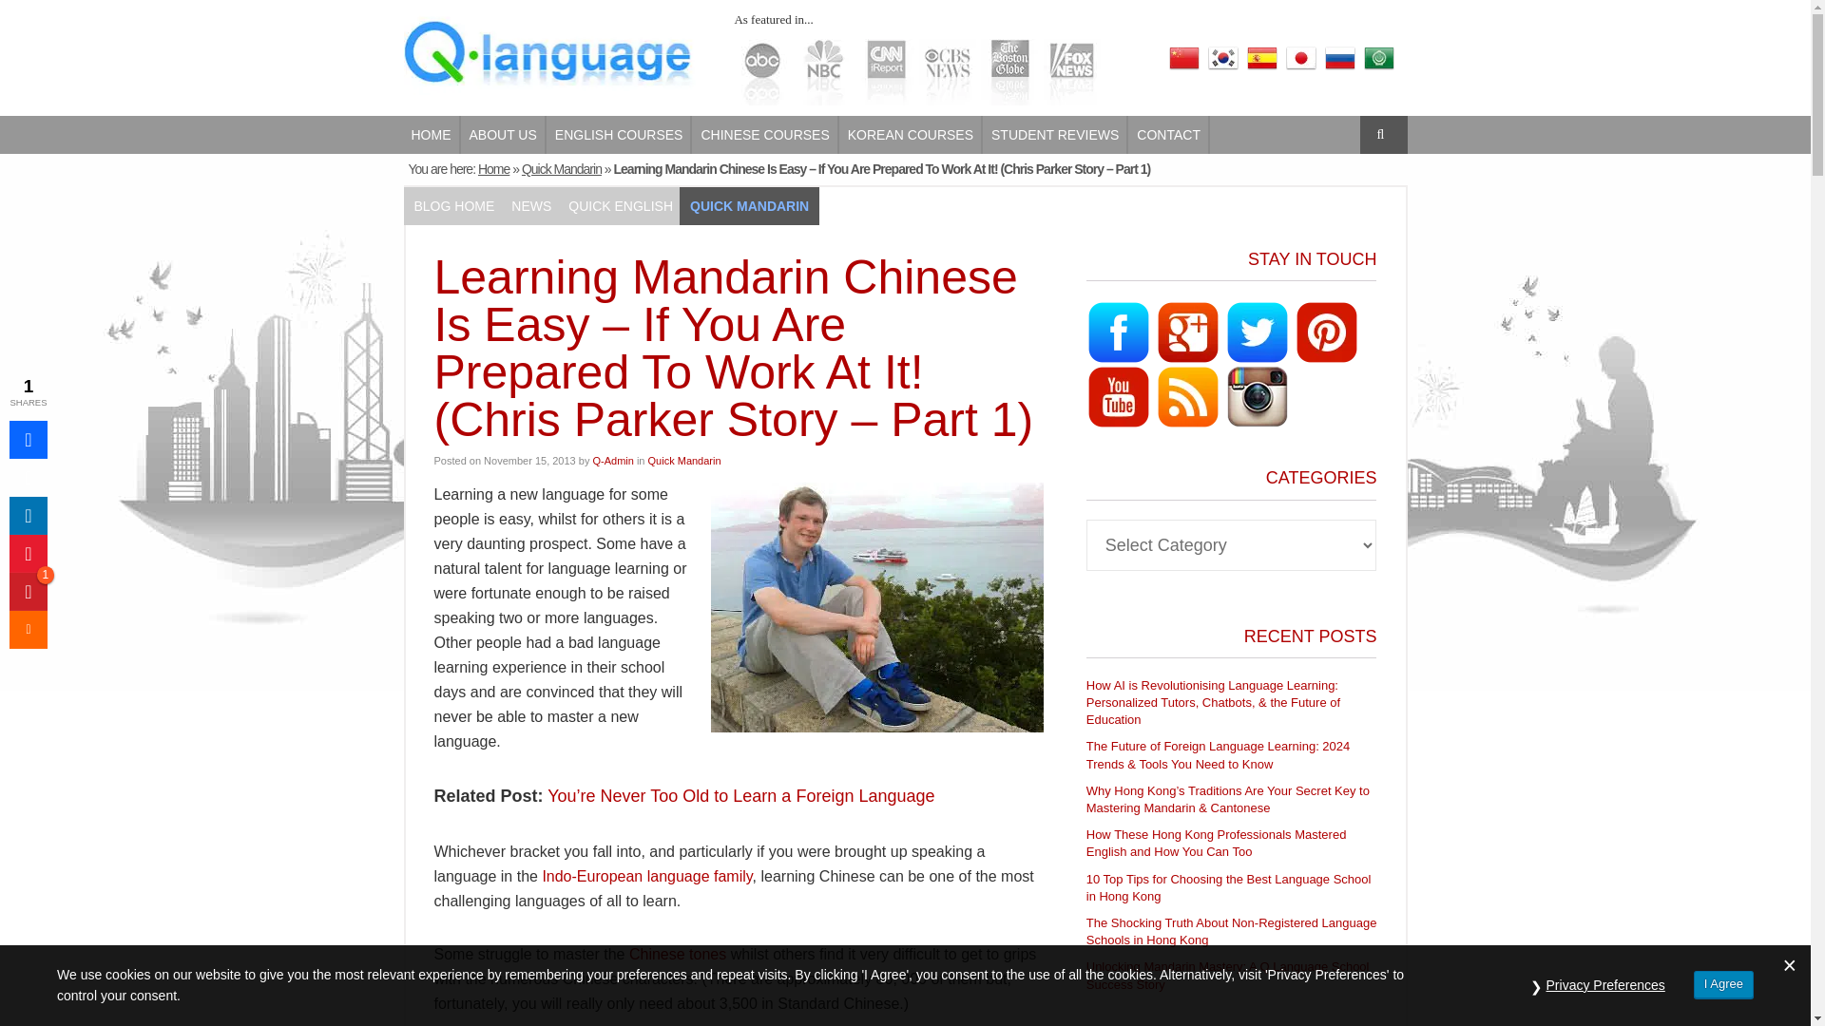 The width and height of the screenshot is (1825, 1026). What do you see at coordinates (493, 168) in the screenshot?
I see `Home` at bounding box center [493, 168].